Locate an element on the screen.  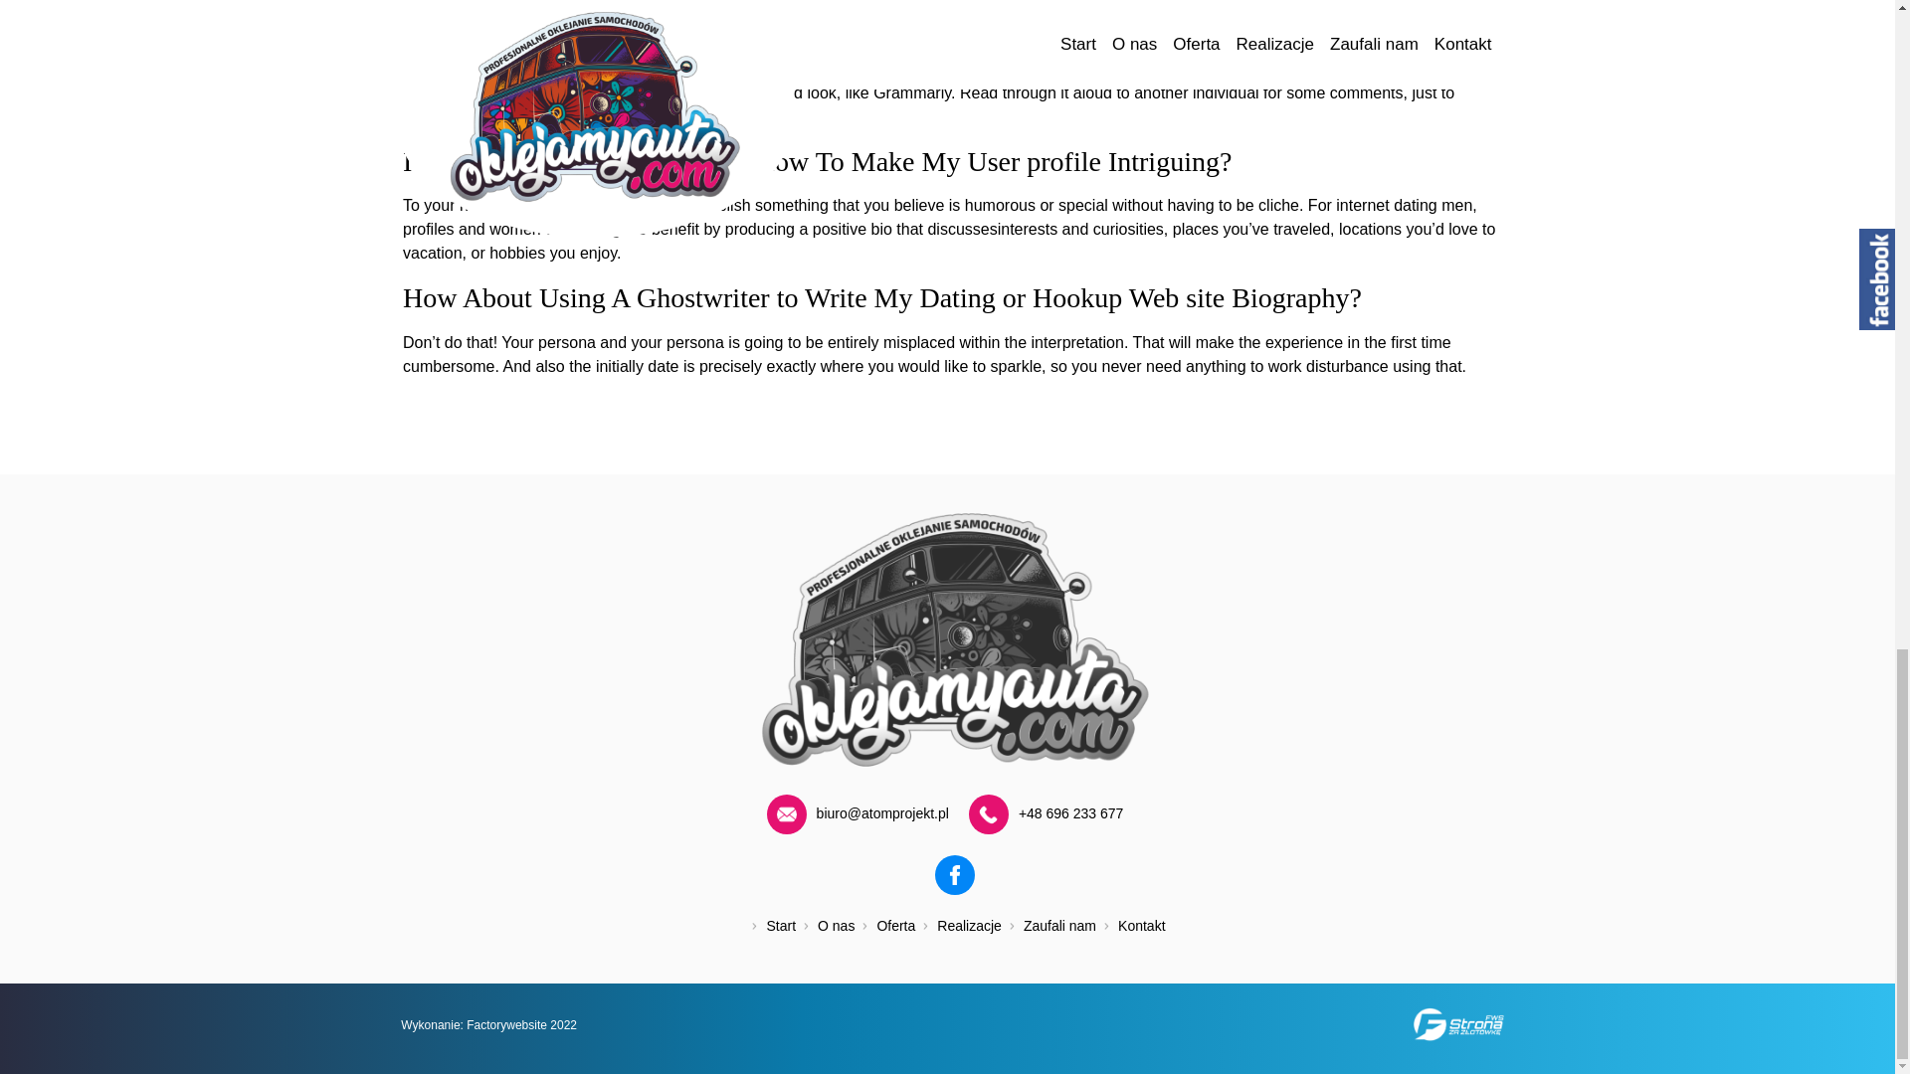
Realizacje is located at coordinates (957, 931).